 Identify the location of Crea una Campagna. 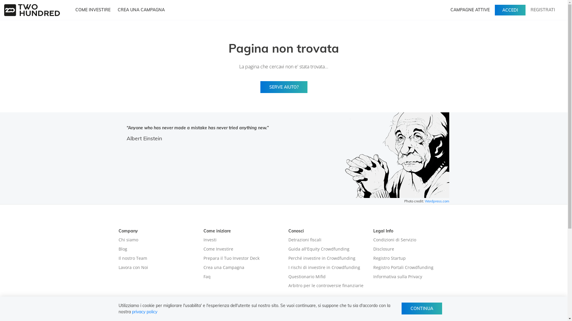
(223, 267).